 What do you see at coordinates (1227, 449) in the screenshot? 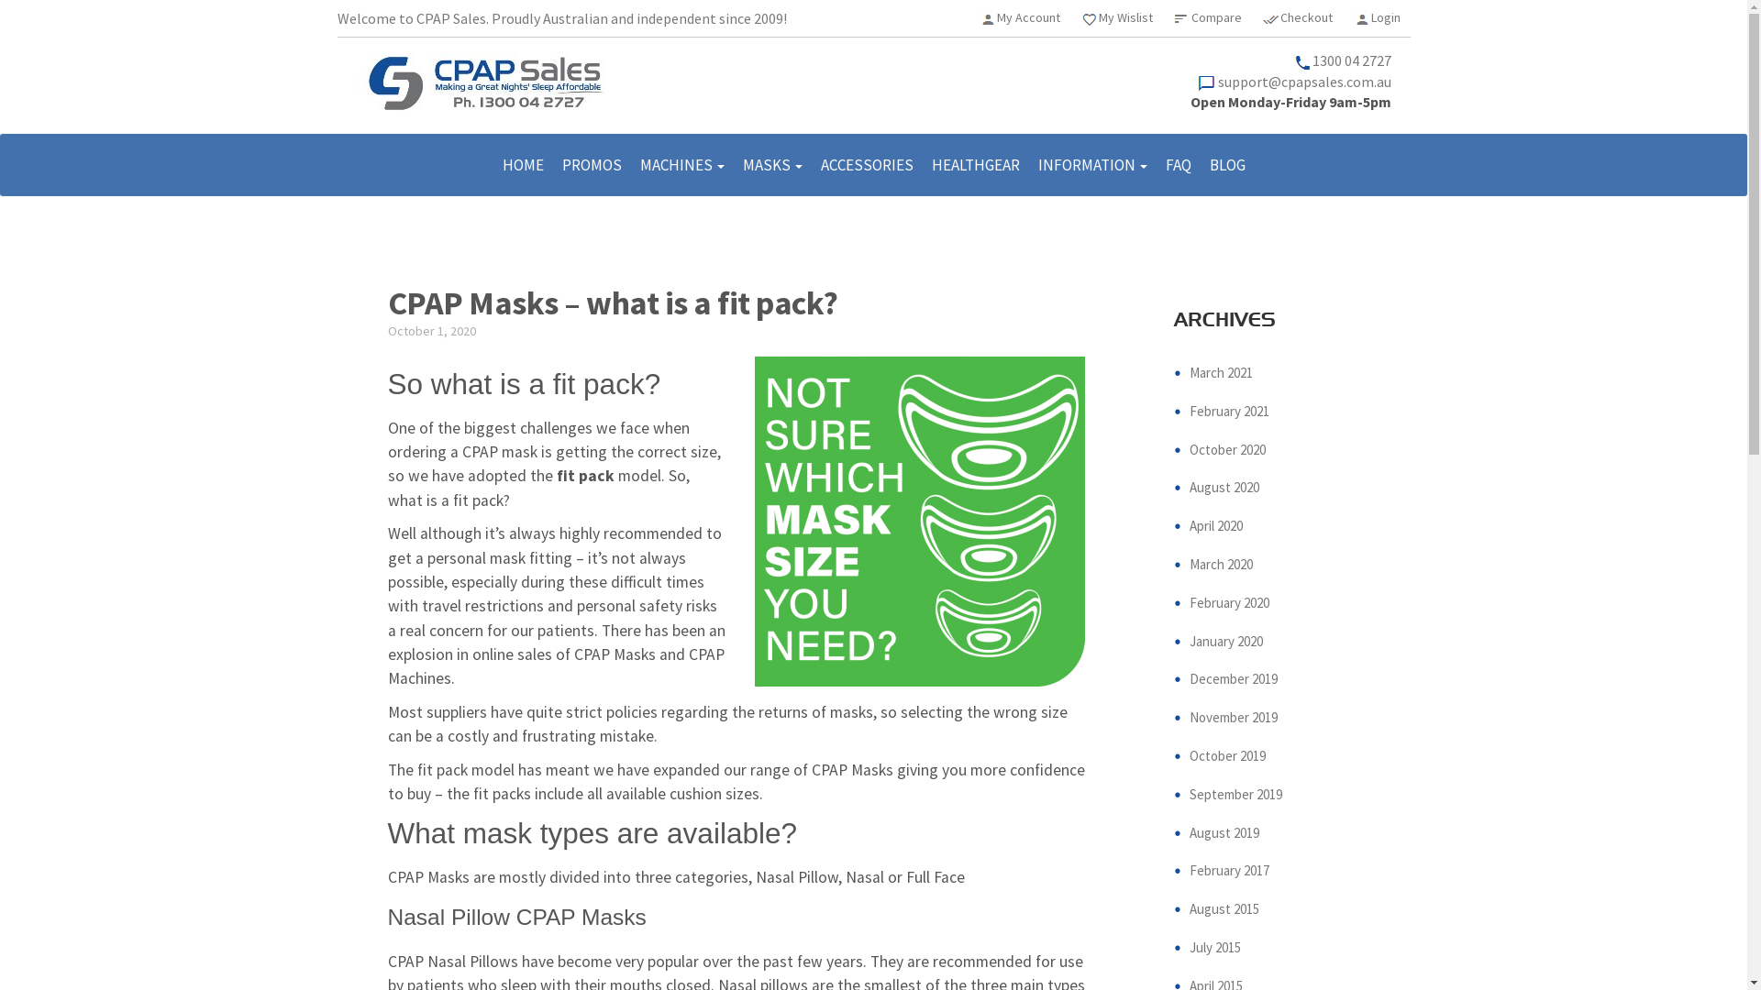
I see `October 2020` at bounding box center [1227, 449].